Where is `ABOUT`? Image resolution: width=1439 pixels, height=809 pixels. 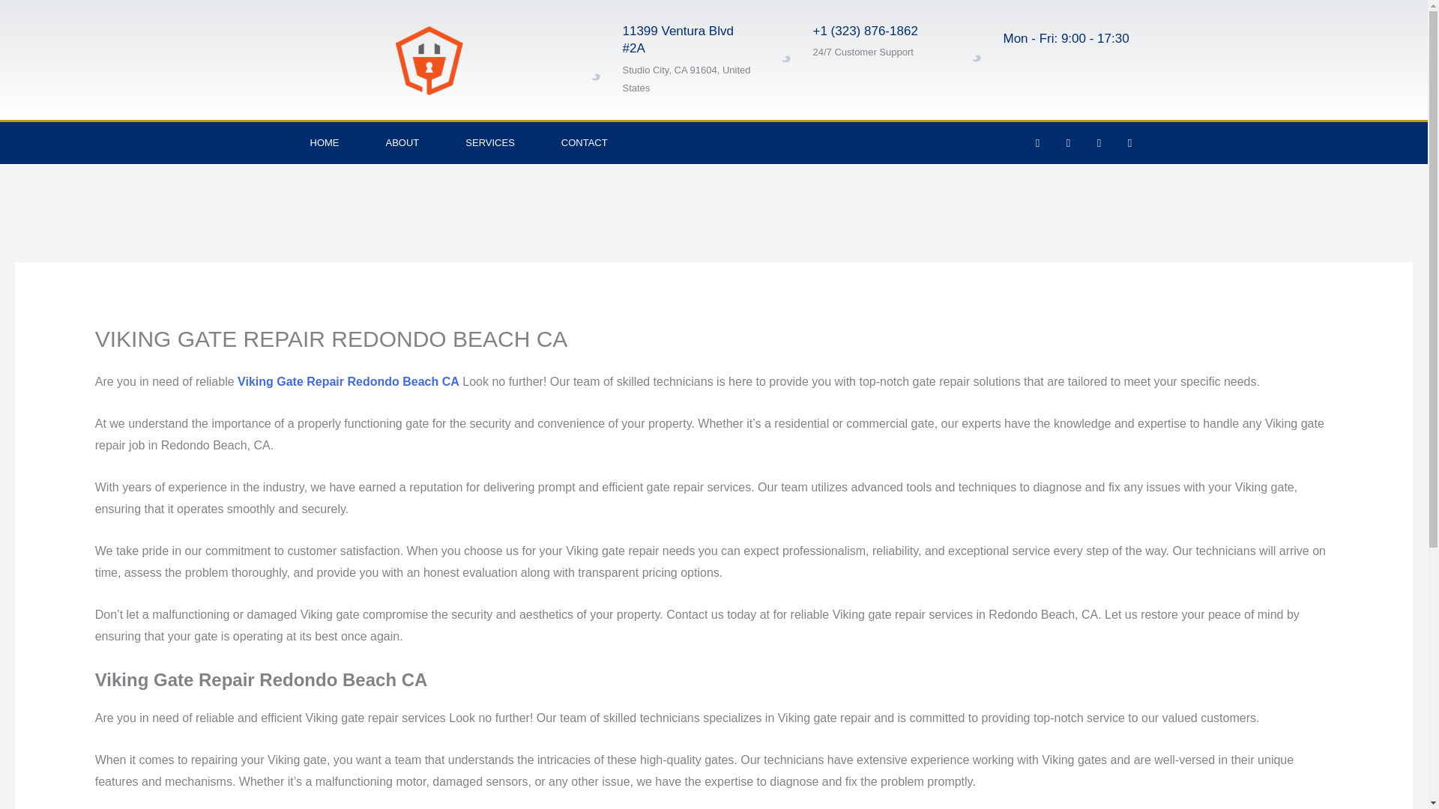
ABOUT is located at coordinates (402, 143).